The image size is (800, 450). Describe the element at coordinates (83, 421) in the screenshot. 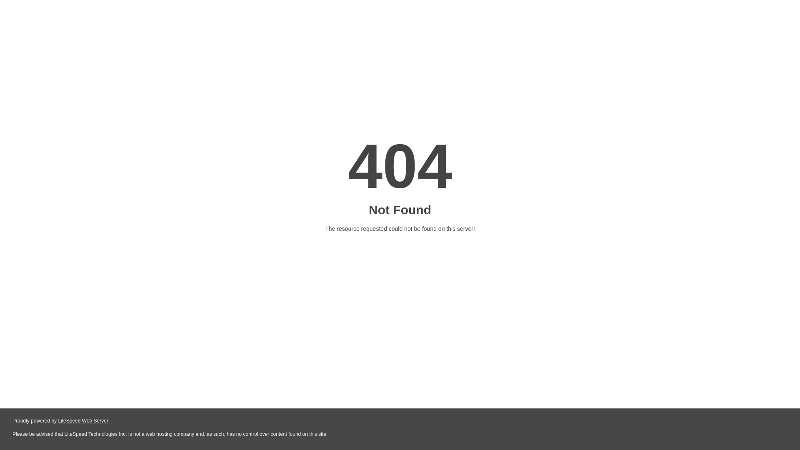

I see `LiteSpeed Web Server` at that location.